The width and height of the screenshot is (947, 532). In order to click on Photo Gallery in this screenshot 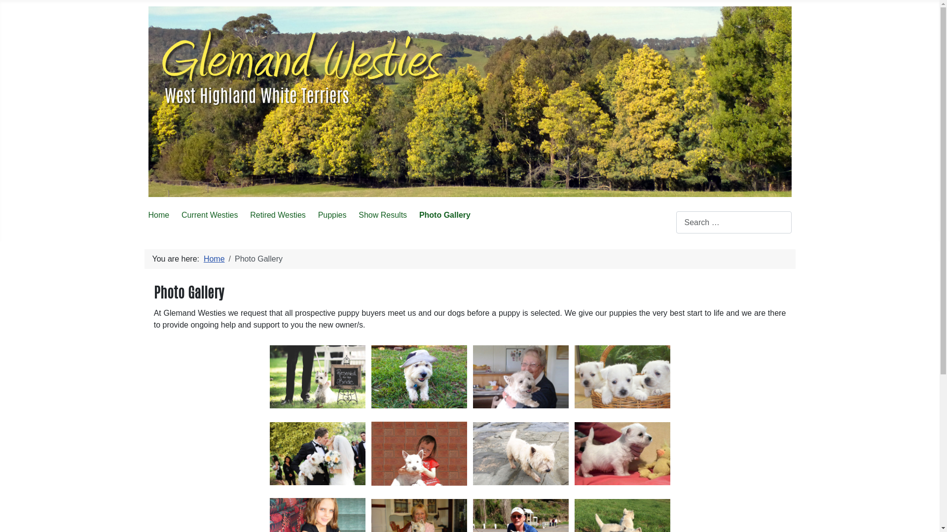, I will do `click(445, 215)`.